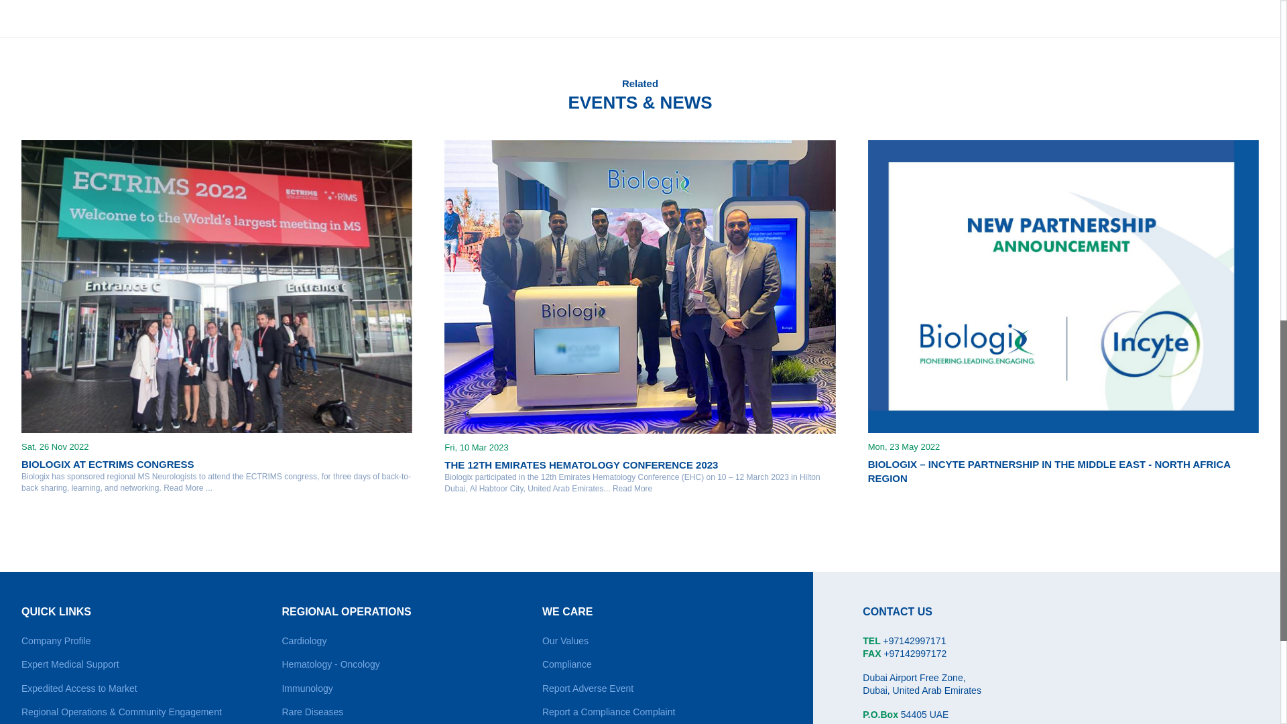  I want to click on Company Profile, so click(56, 641).